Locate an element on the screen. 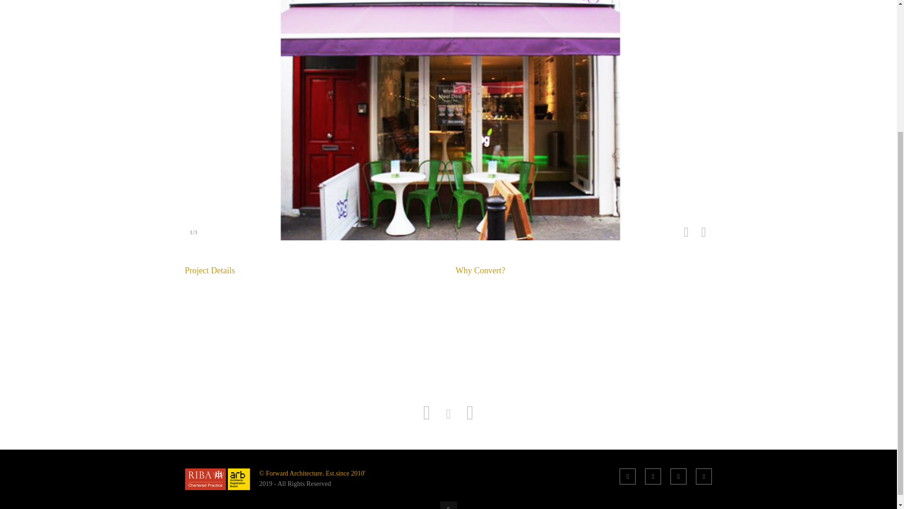  facebook is located at coordinates (627, 476).